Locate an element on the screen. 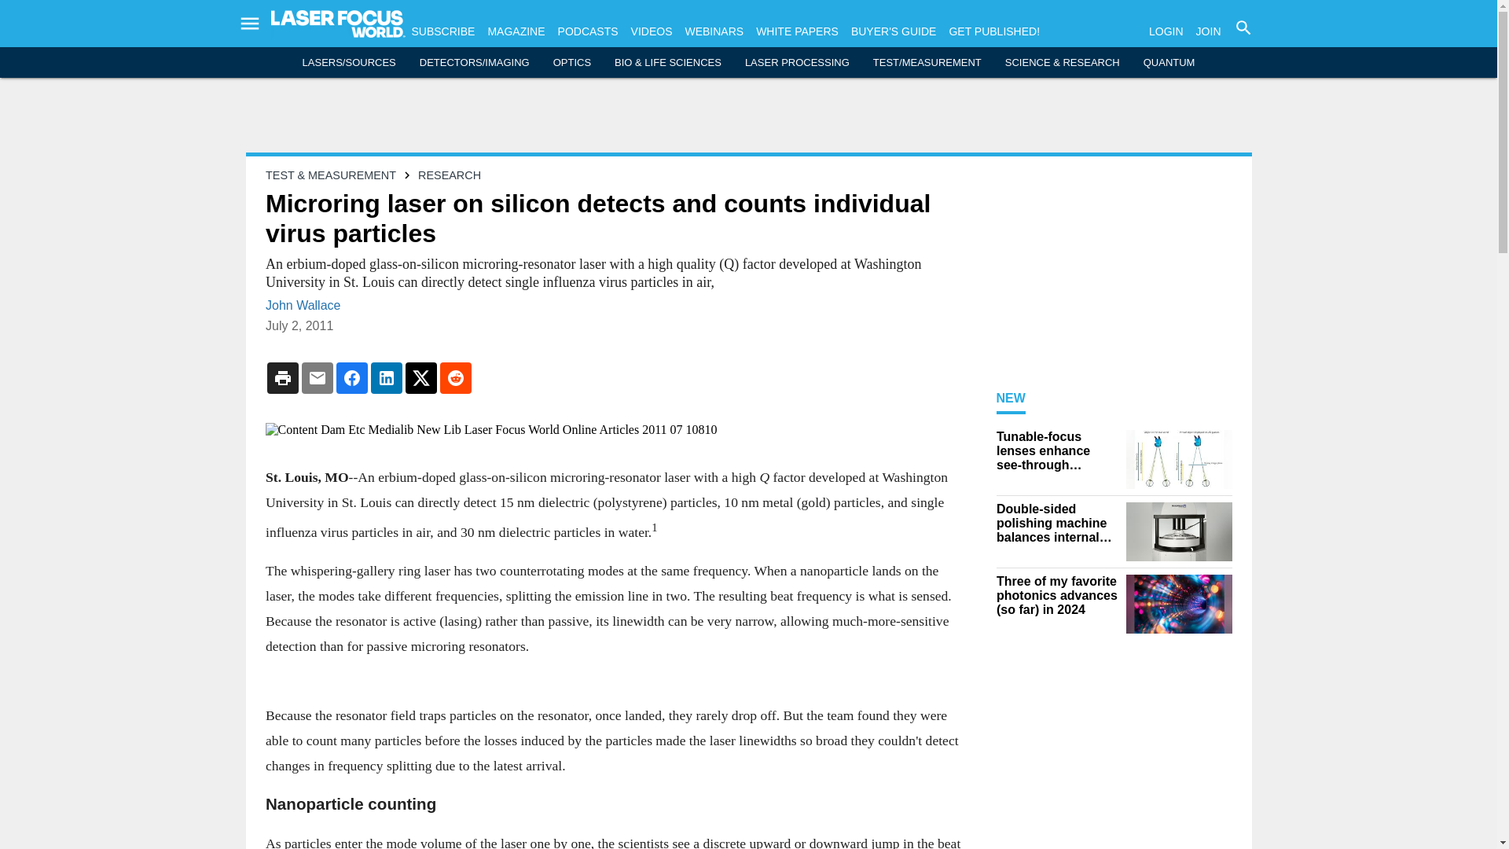  JOIN is located at coordinates (1209, 31).